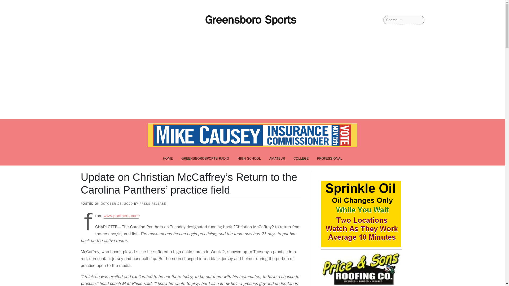 The width and height of the screenshot is (509, 286). Describe the element at coordinates (301, 158) in the screenshot. I see `COLLEGE` at that location.